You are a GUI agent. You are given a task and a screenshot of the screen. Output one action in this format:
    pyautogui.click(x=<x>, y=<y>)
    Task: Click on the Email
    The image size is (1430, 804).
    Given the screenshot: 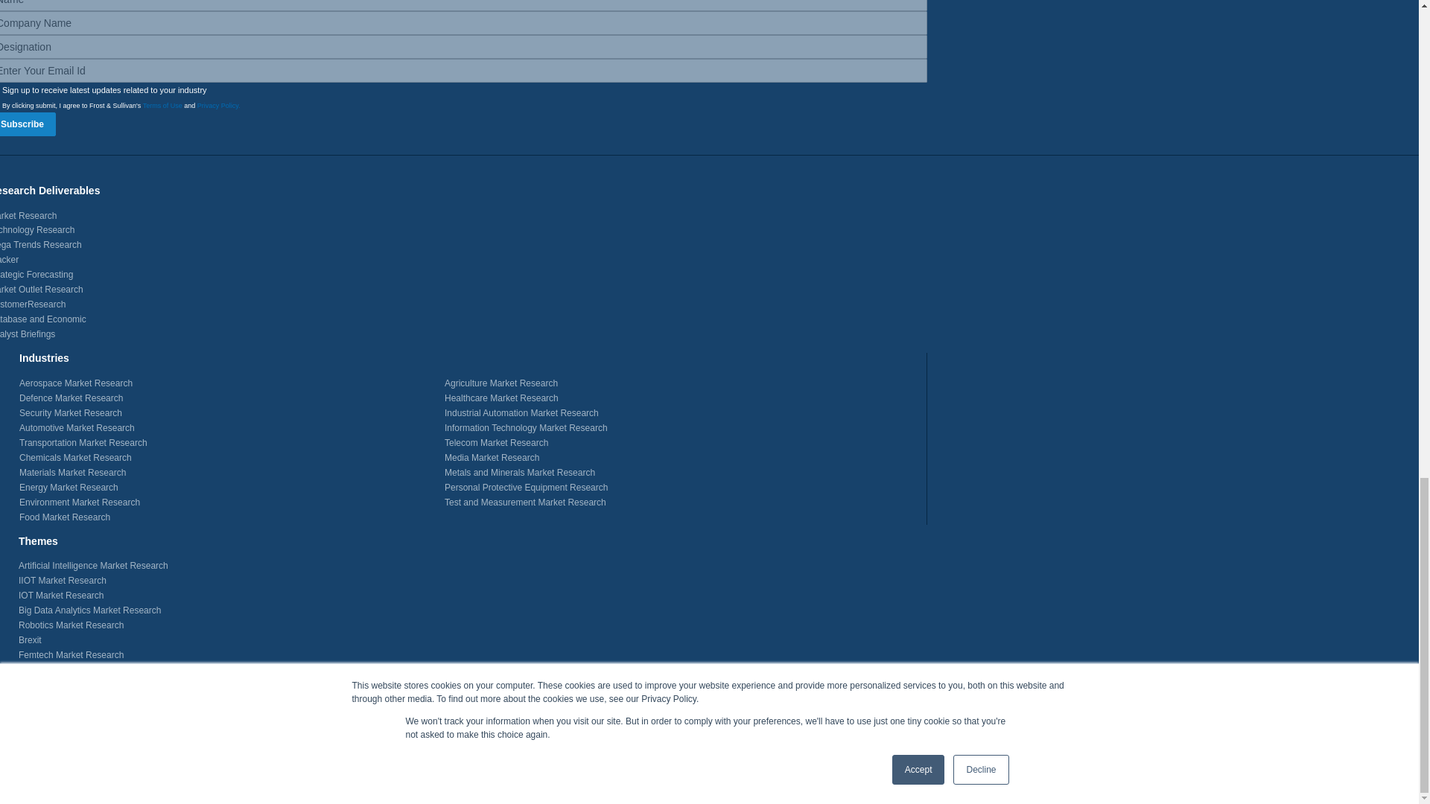 What is the action you would take?
    pyautogui.click(x=463, y=70)
    